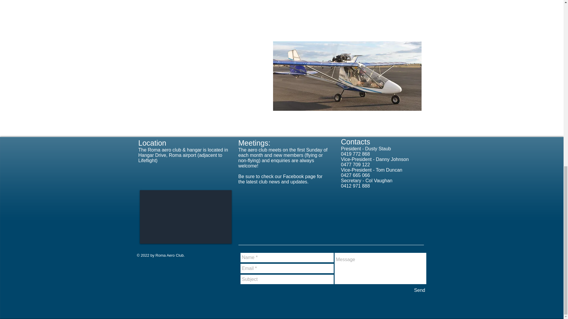 This screenshot has width=568, height=319. What do you see at coordinates (419, 290) in the screenshot?
I see `Send` at bounding box center [419, 290].